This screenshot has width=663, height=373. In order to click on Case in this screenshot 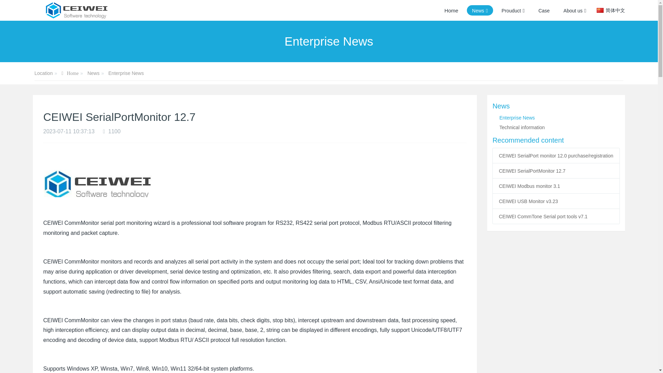, I will do `click(544, 10)`.